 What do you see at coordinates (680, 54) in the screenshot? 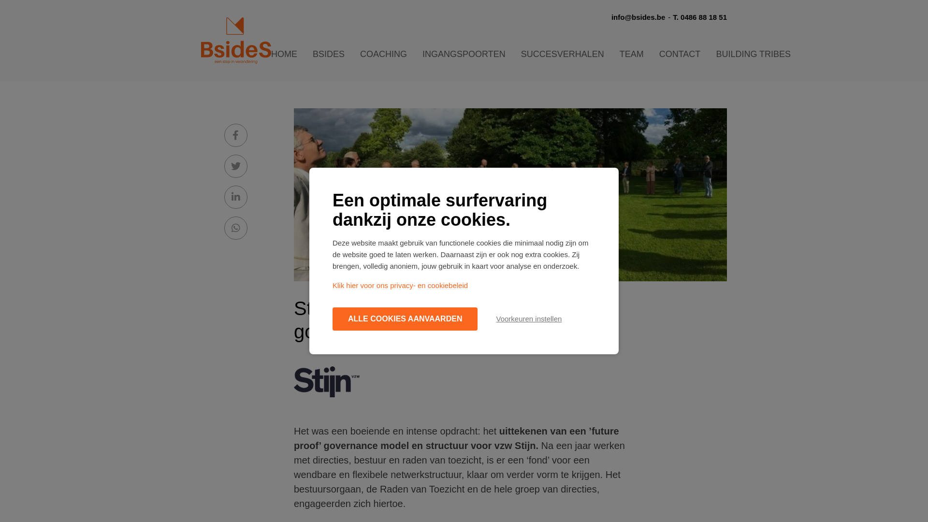
I see `CONTACT` at bounding box center [680, 54].